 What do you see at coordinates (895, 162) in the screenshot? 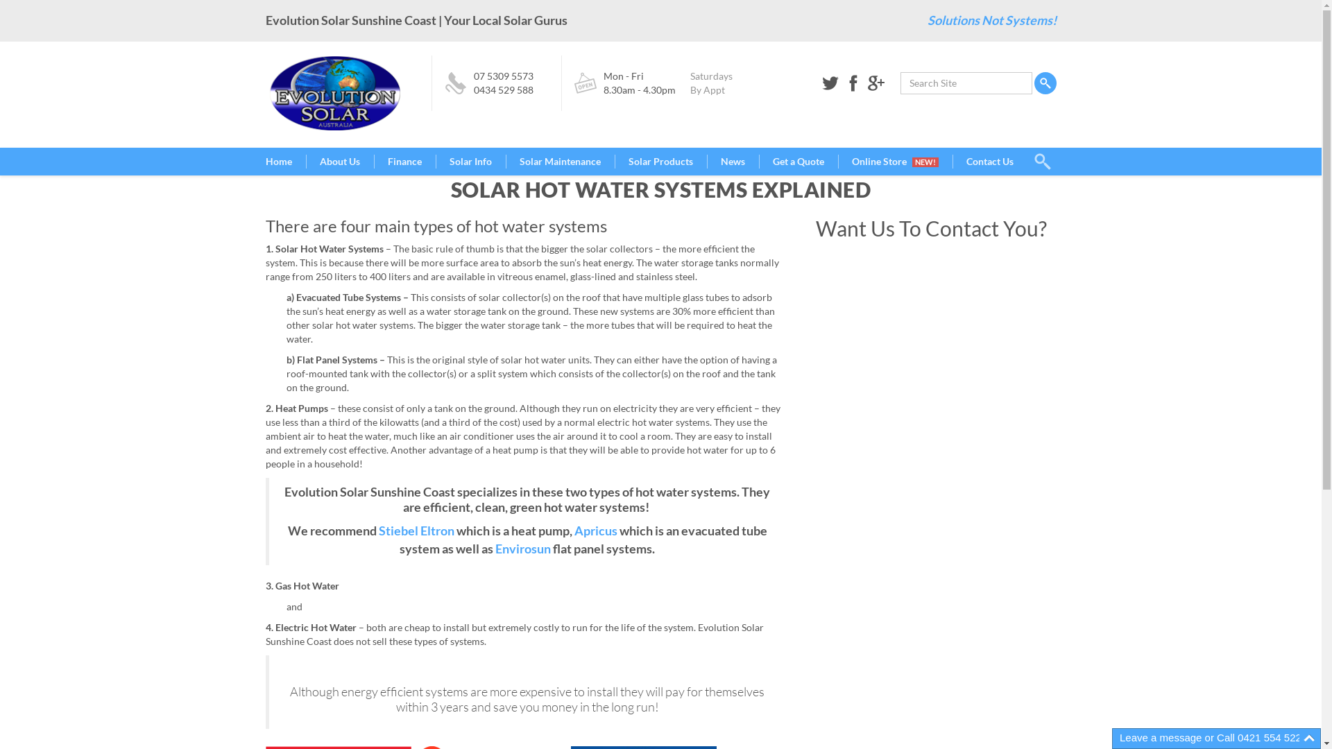
I see `Online Store NEW!` at bounding box center [895, 162].